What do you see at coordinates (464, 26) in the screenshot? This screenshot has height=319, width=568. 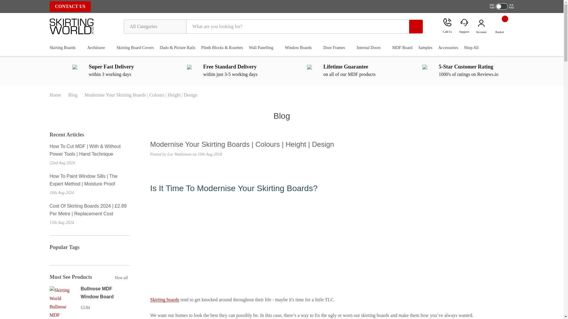 I see `Support` at bounding box center [464, 26].